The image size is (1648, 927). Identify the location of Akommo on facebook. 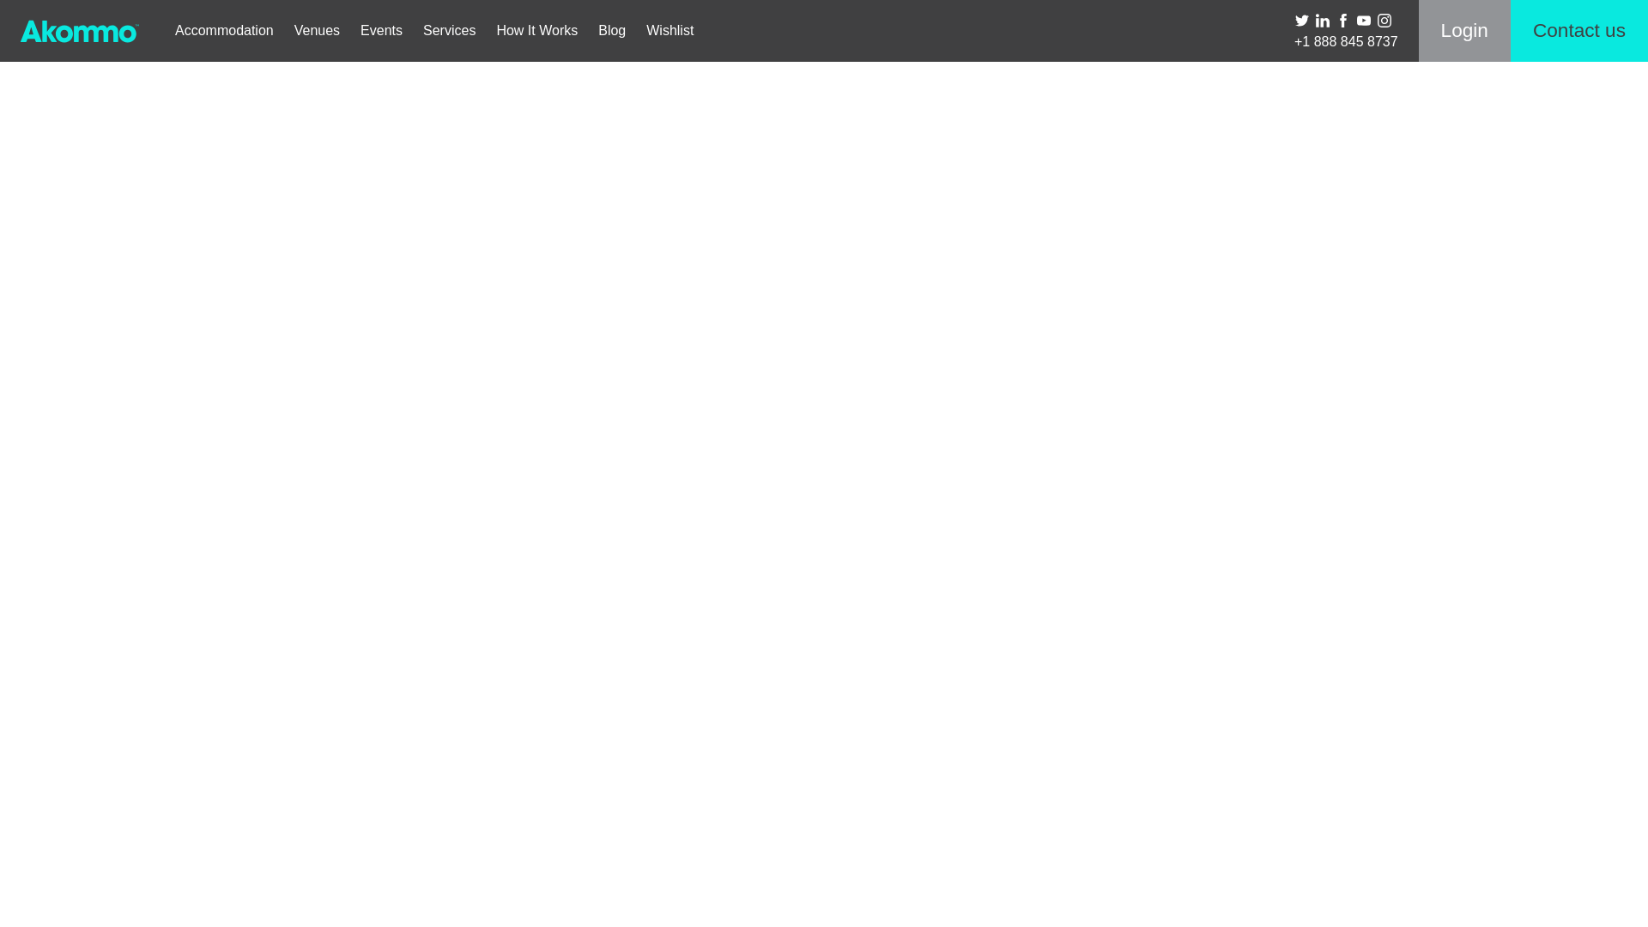
(1342, 17).